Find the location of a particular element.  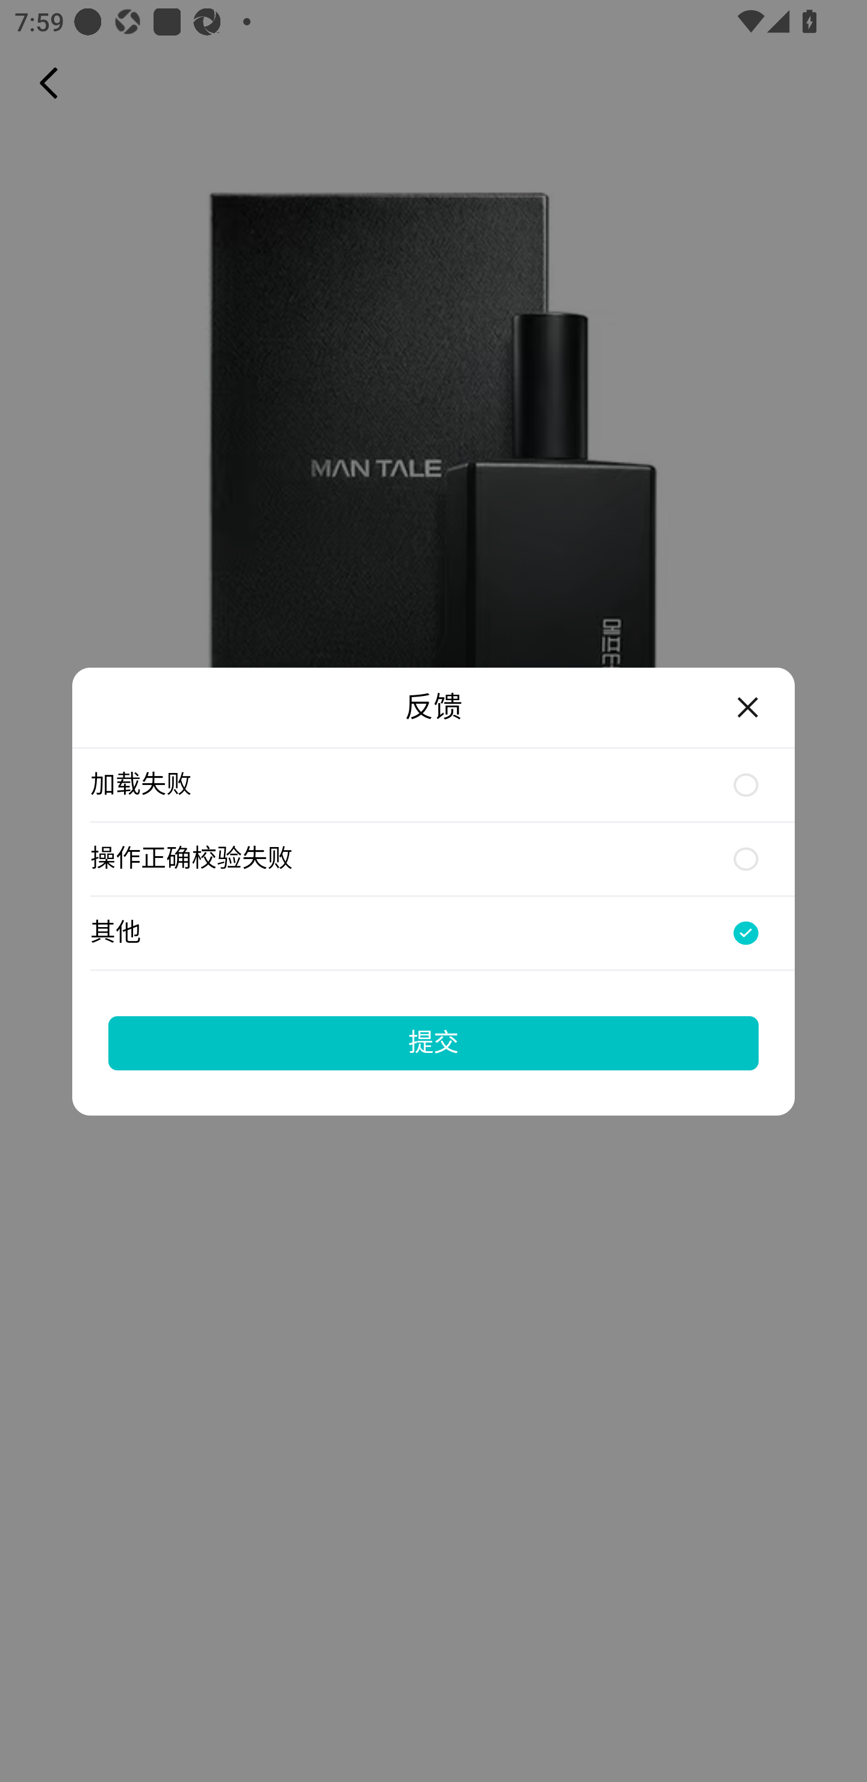

提交 is located at coordinates (433, 1043).